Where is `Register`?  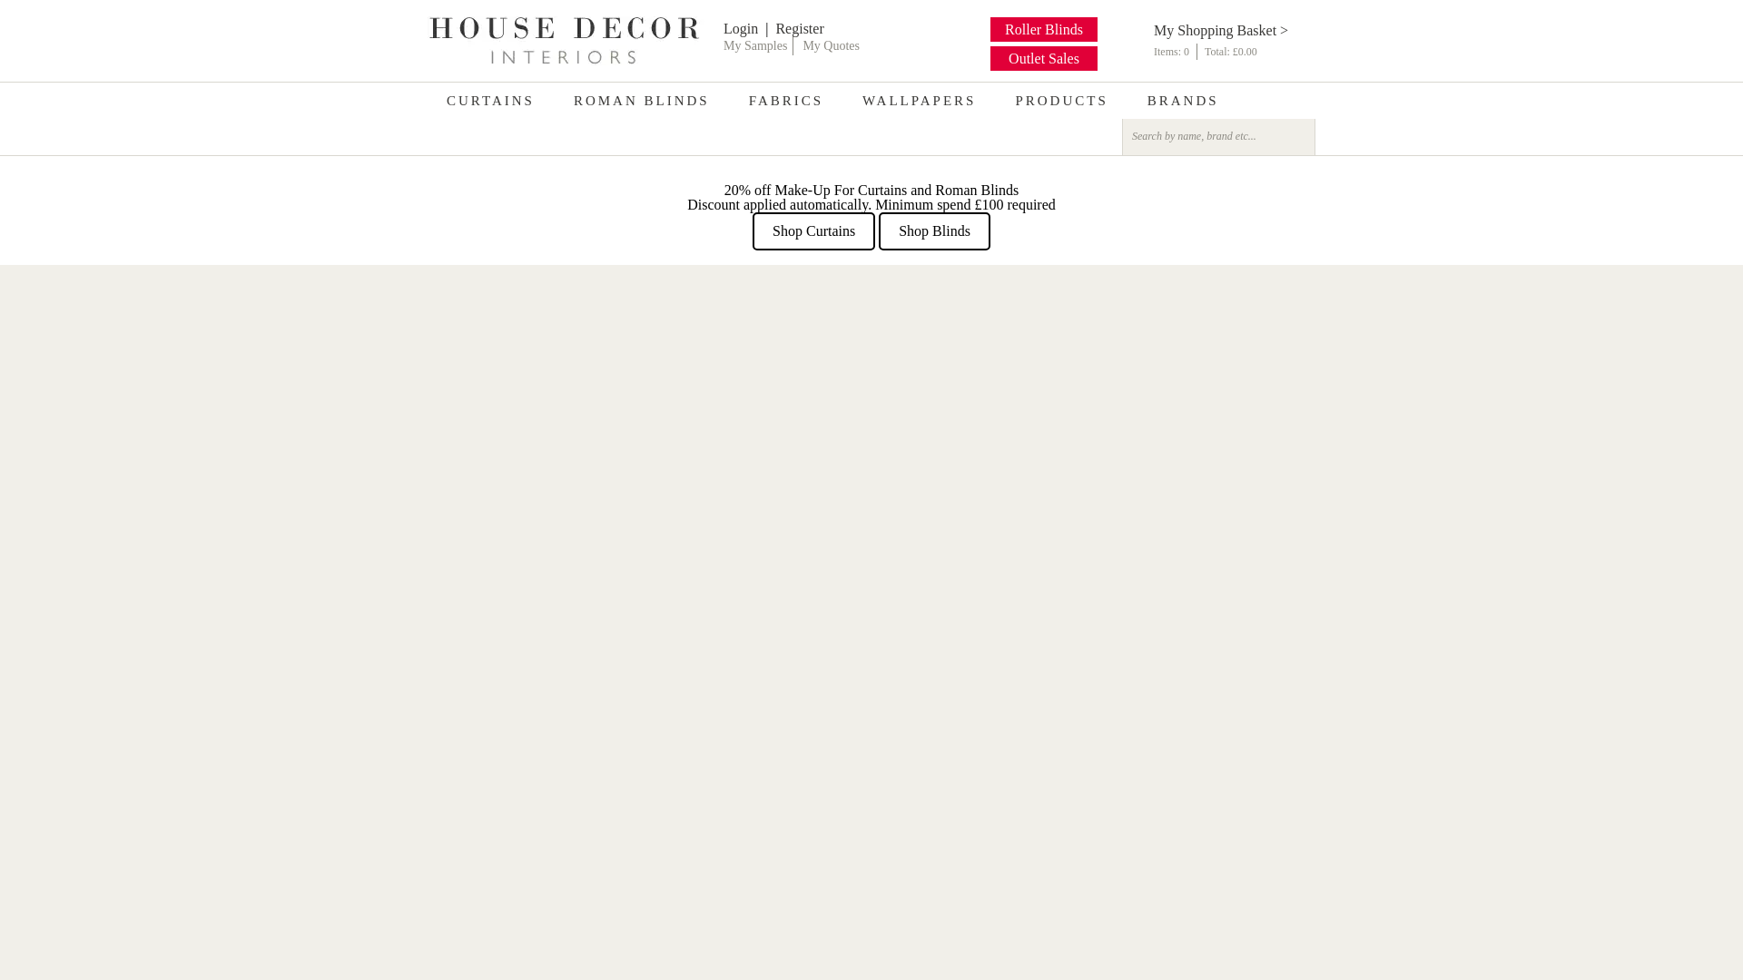
Register is located at coordinates (799, 27).